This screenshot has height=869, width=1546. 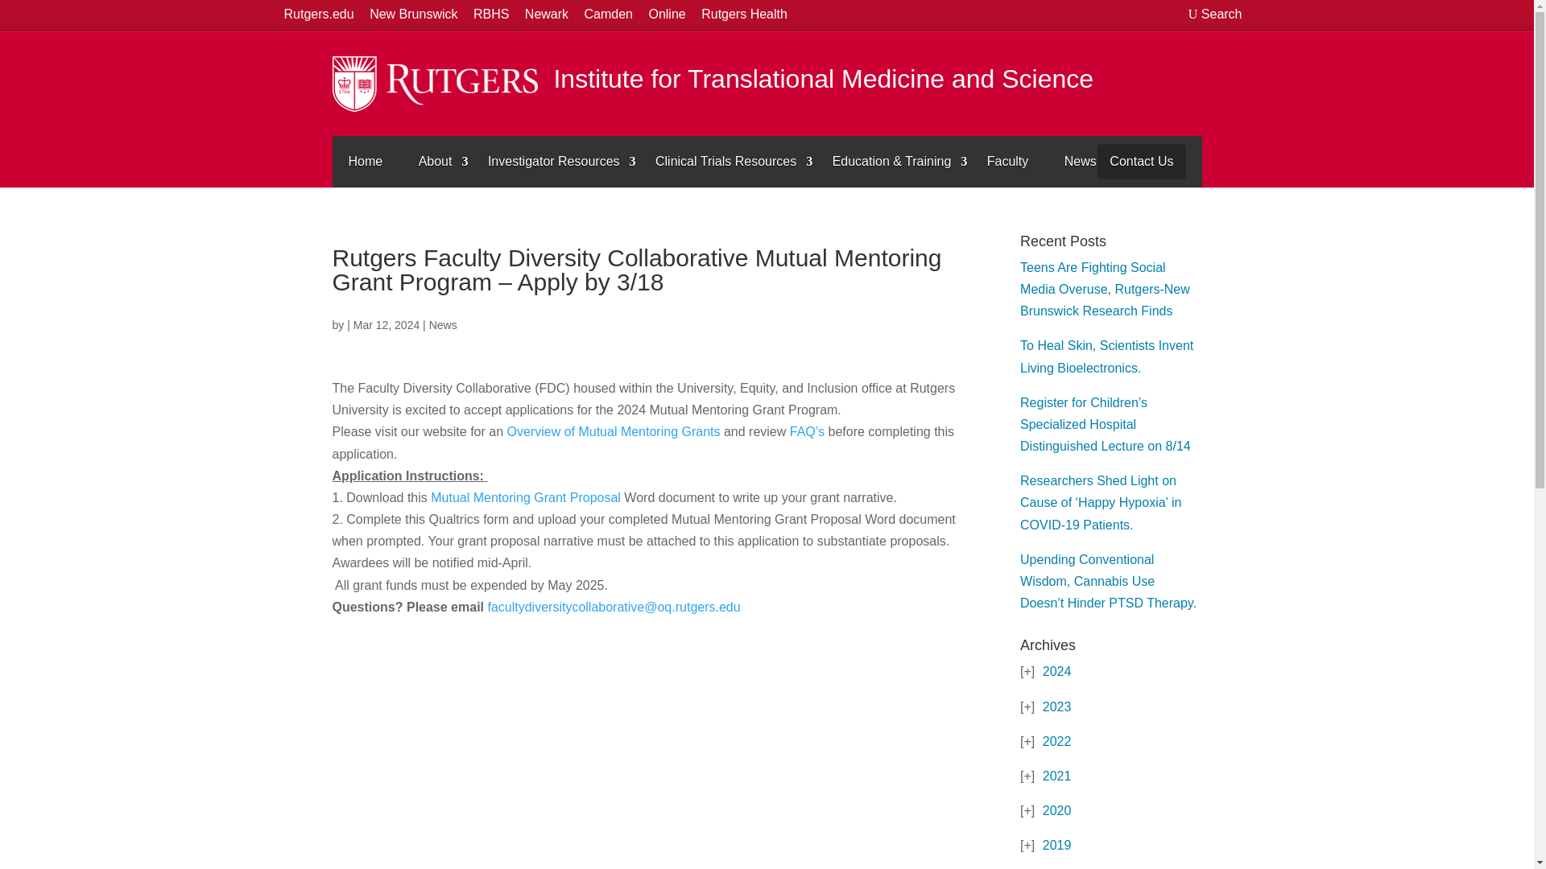 I want to click on Go to Rutgers University homepage, so click(x=318, y=15).